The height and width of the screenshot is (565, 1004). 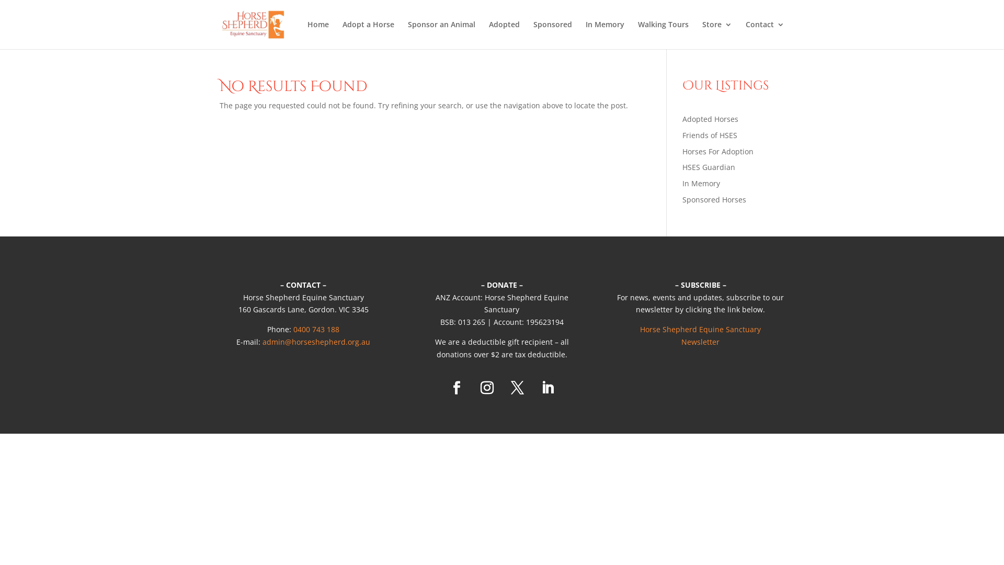 I want to click on Horse Shepherd Equine Sanctuary, so click(x=701, y=330).